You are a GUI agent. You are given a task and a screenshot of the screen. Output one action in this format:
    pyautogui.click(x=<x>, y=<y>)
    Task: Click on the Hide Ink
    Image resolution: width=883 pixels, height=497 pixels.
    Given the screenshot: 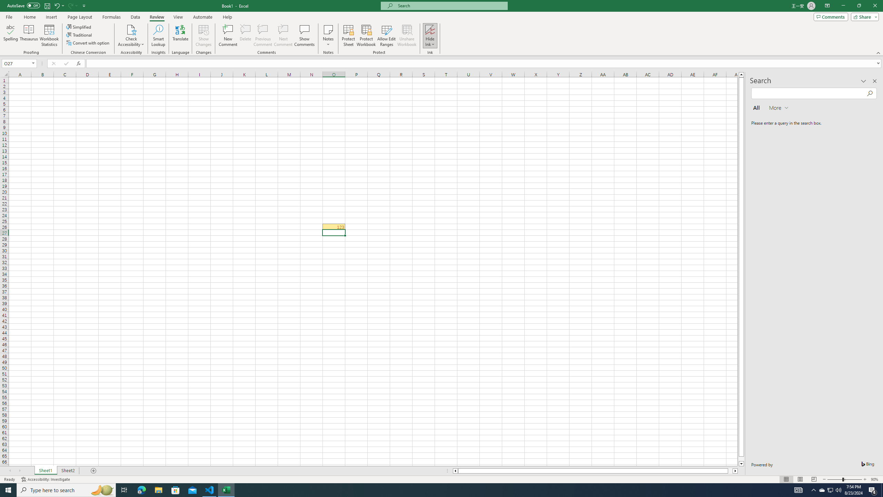 What is the action you would take?
    pyautogui.click(x=430, y=29)
    